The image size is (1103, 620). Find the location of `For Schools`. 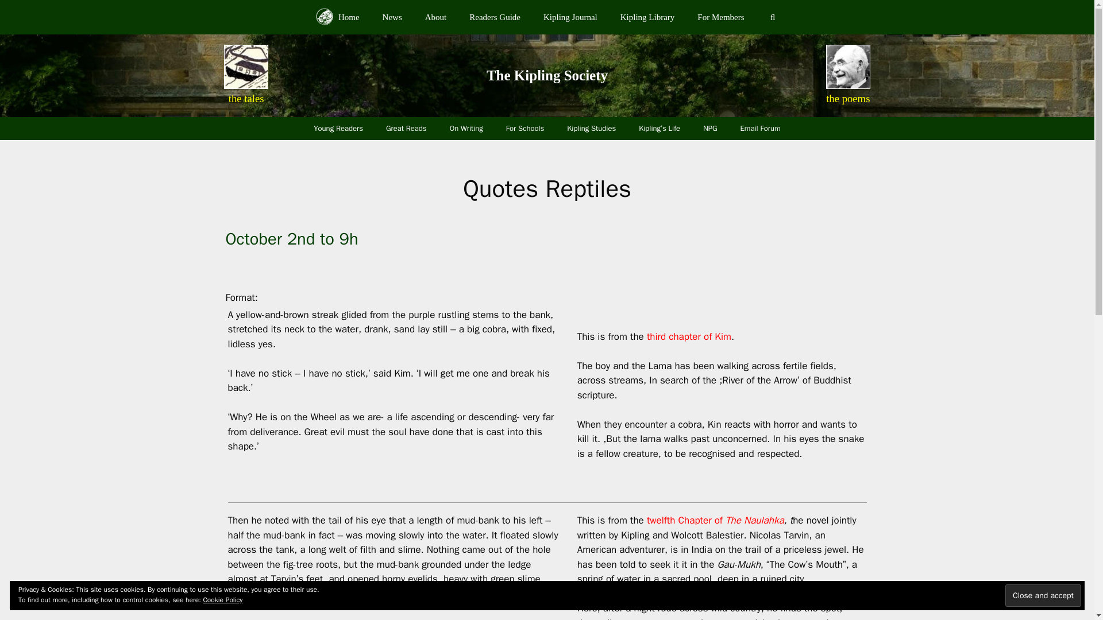

For Schools is located at coordinates (525, 129).